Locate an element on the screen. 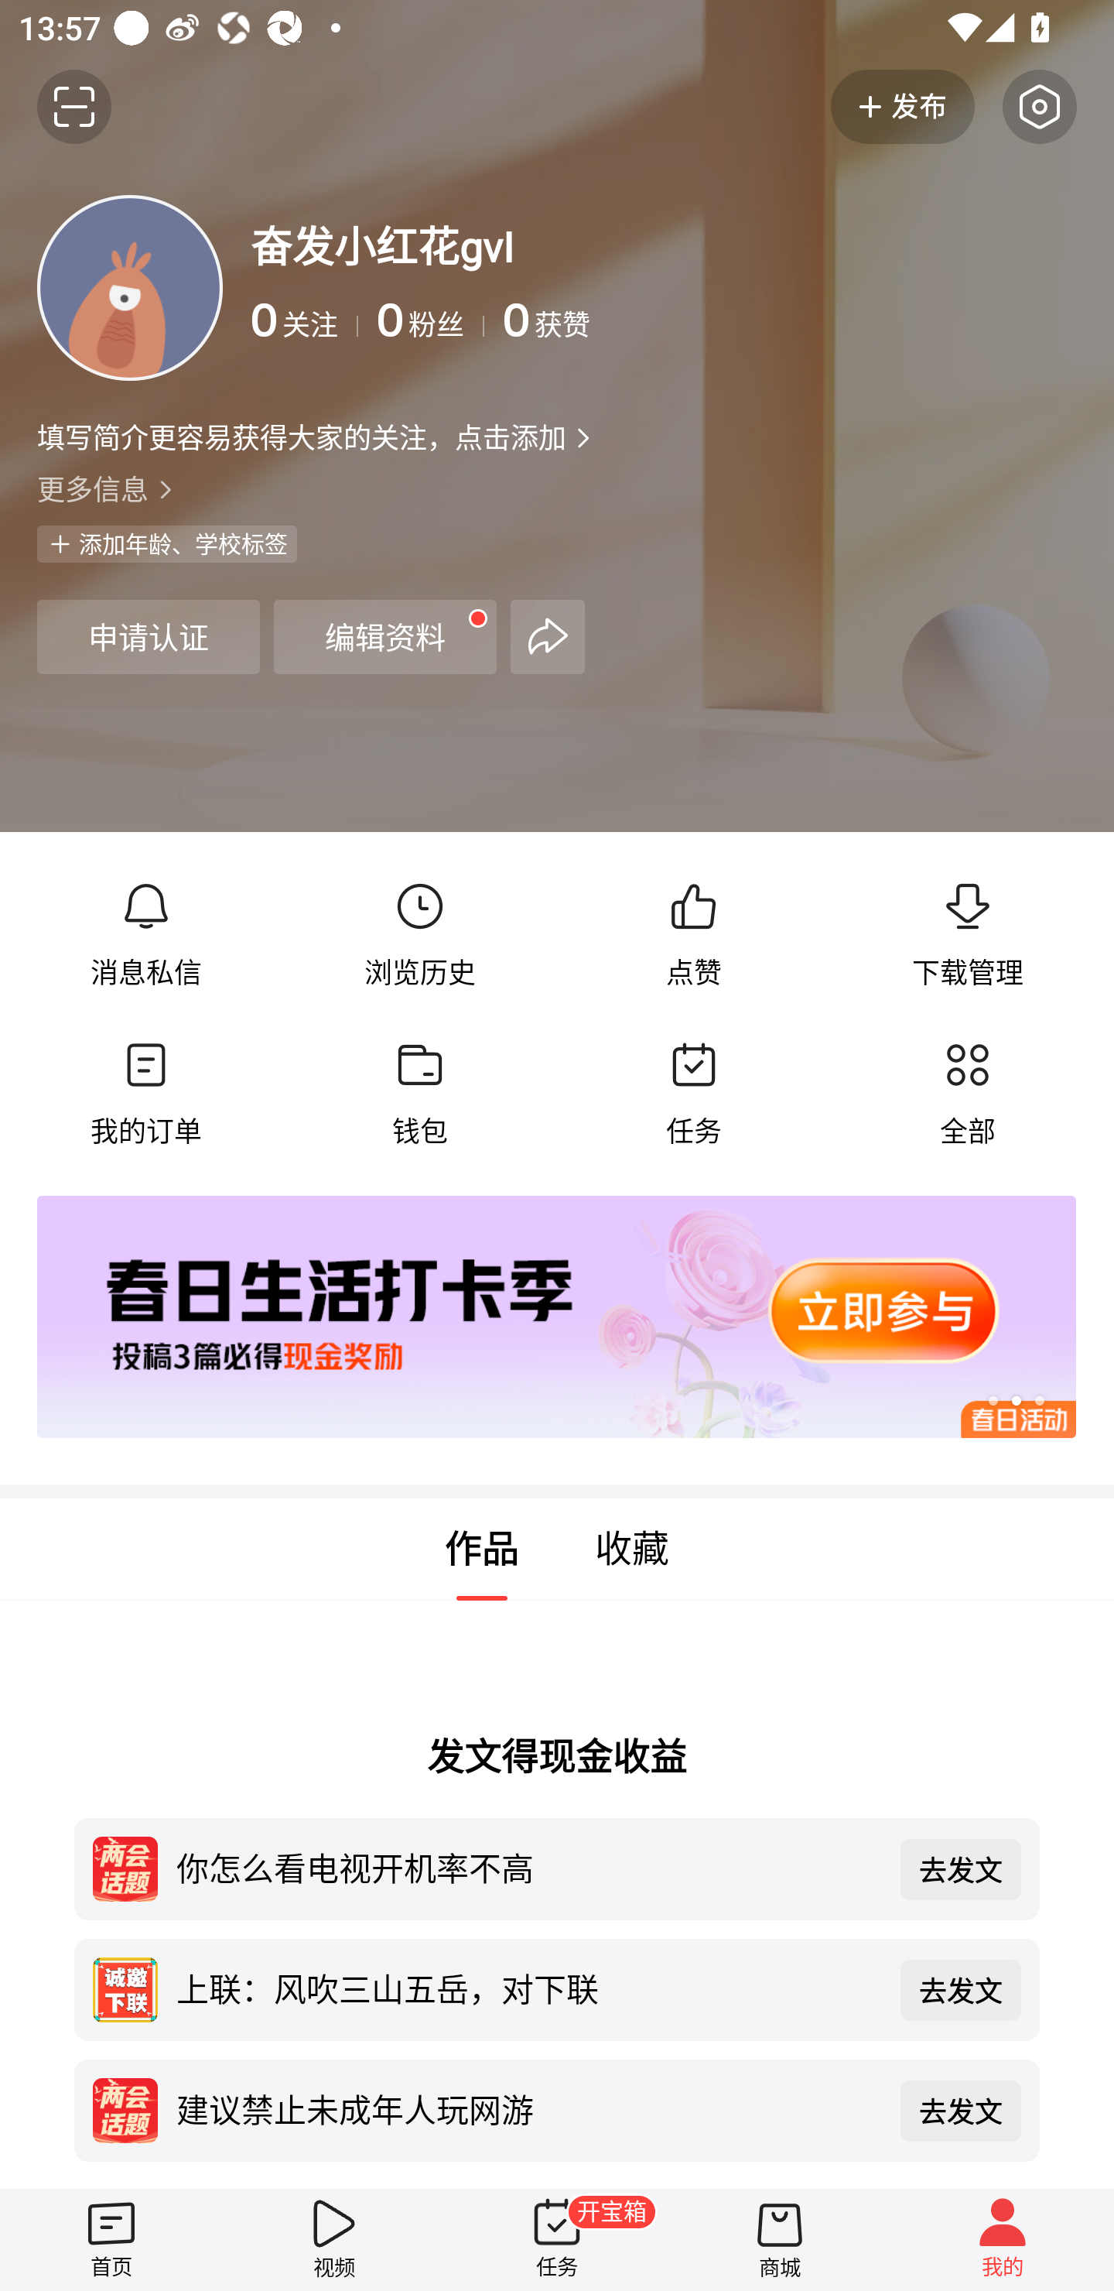  图片链接 is located at coordinates (538, 1317).